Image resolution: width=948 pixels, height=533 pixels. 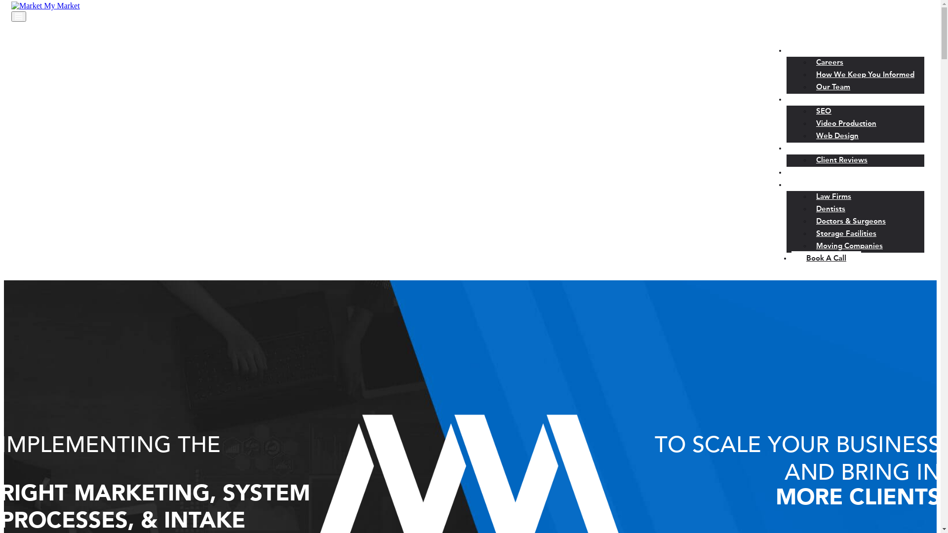 I want to click on Our Team, so click(x=833, y=88).